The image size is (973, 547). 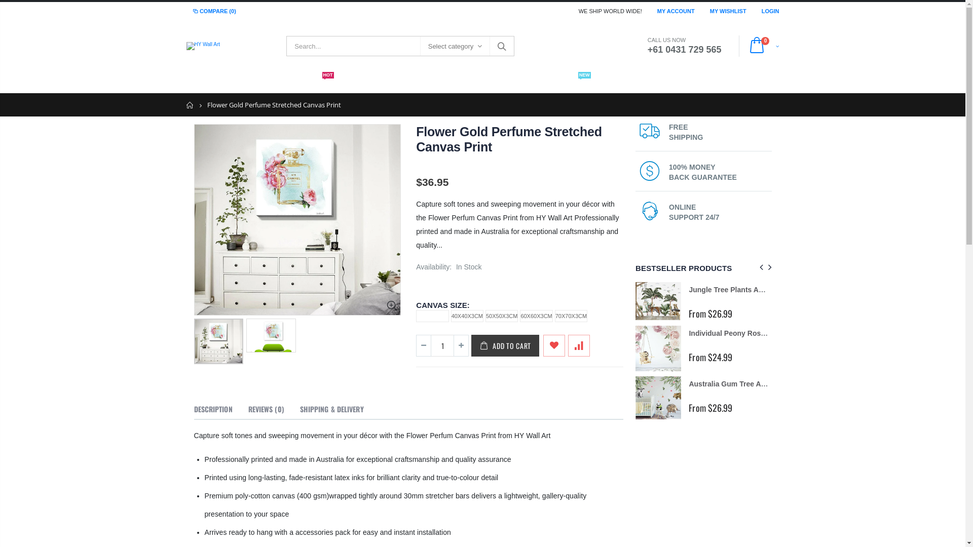 I want to click on HOME, so click(x=206, y=83).